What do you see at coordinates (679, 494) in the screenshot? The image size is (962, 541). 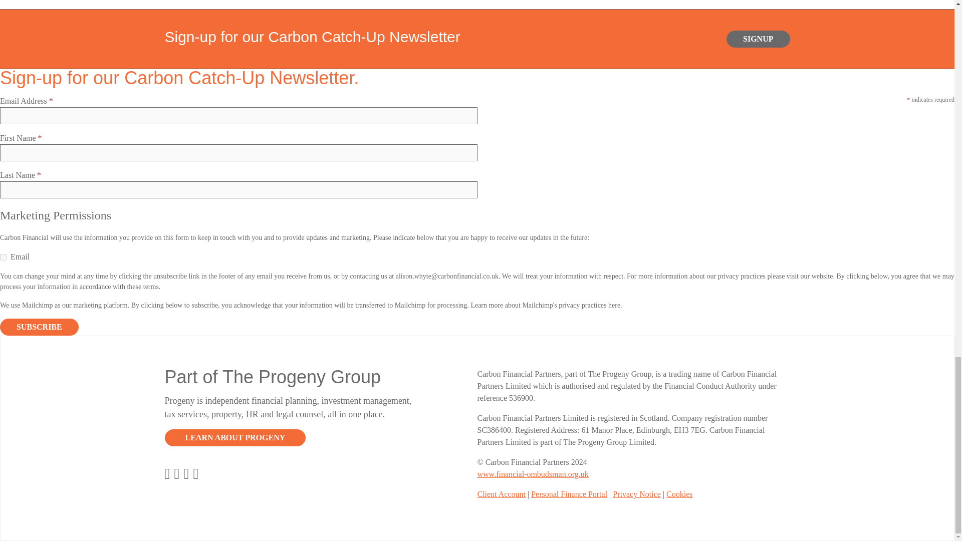 I see `Cookies` at bounding box center [679, 494].